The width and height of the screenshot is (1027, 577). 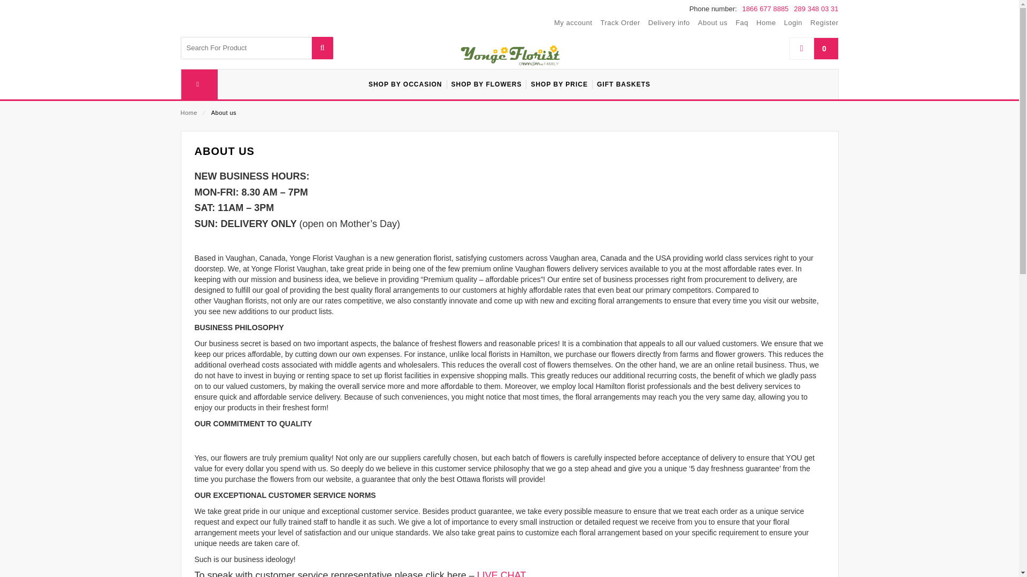 I want to click on Yonge Florist Vaughan, so click(x=509, y=54).